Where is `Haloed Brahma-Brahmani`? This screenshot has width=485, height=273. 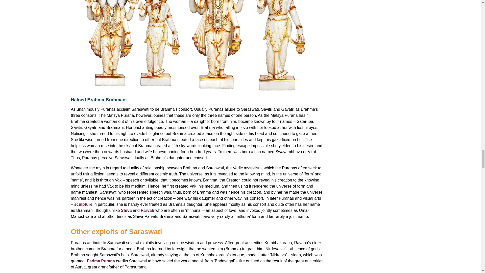 Haloed Brahma-Brahmani is located at coordinates (99, 100).